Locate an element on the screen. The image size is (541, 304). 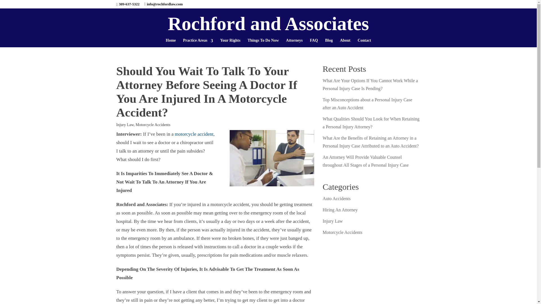
Practice Areas is located at coordinates (198, 41).